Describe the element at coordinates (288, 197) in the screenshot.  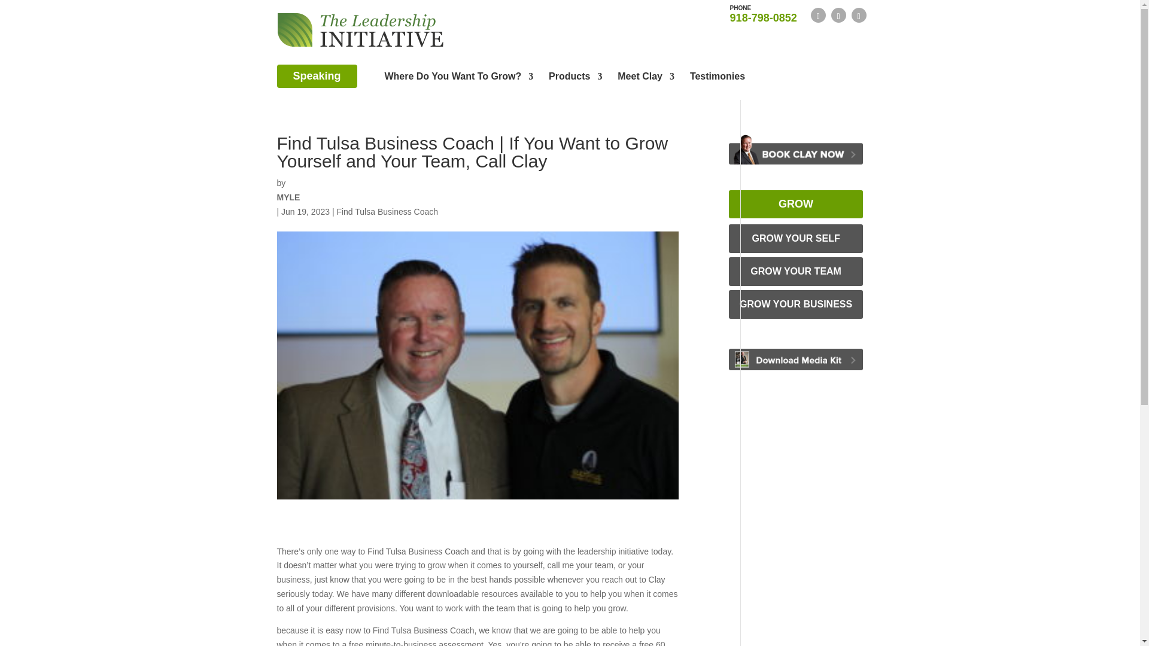
I see `MYLE` at that location.